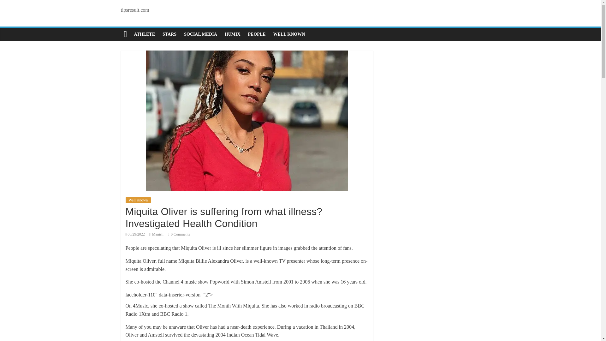  Describe the element at coordinates (257, 34) in the screenshot. I see `PEOPLE` at that location.